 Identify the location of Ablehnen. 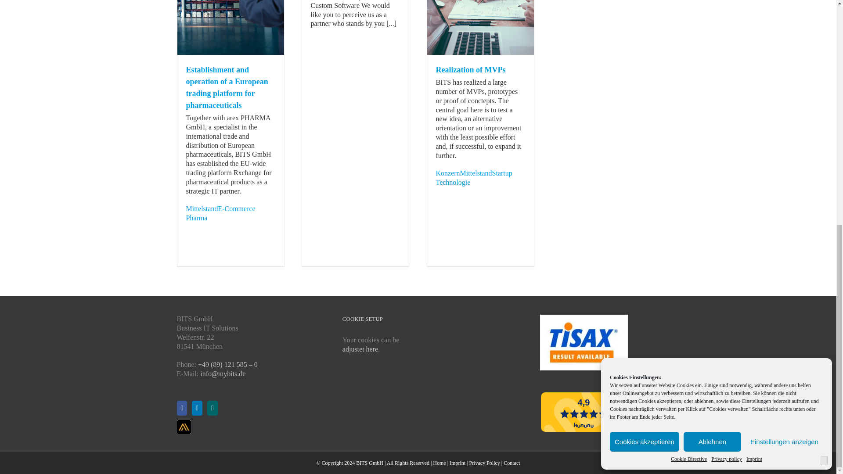
(712, 17).